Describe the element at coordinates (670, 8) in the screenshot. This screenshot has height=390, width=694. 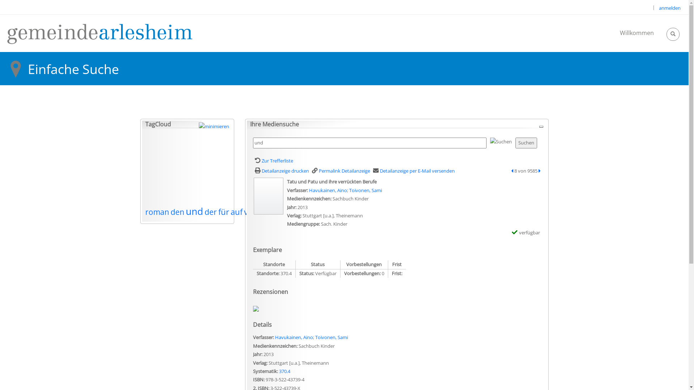
I see `anmelden` at that location.